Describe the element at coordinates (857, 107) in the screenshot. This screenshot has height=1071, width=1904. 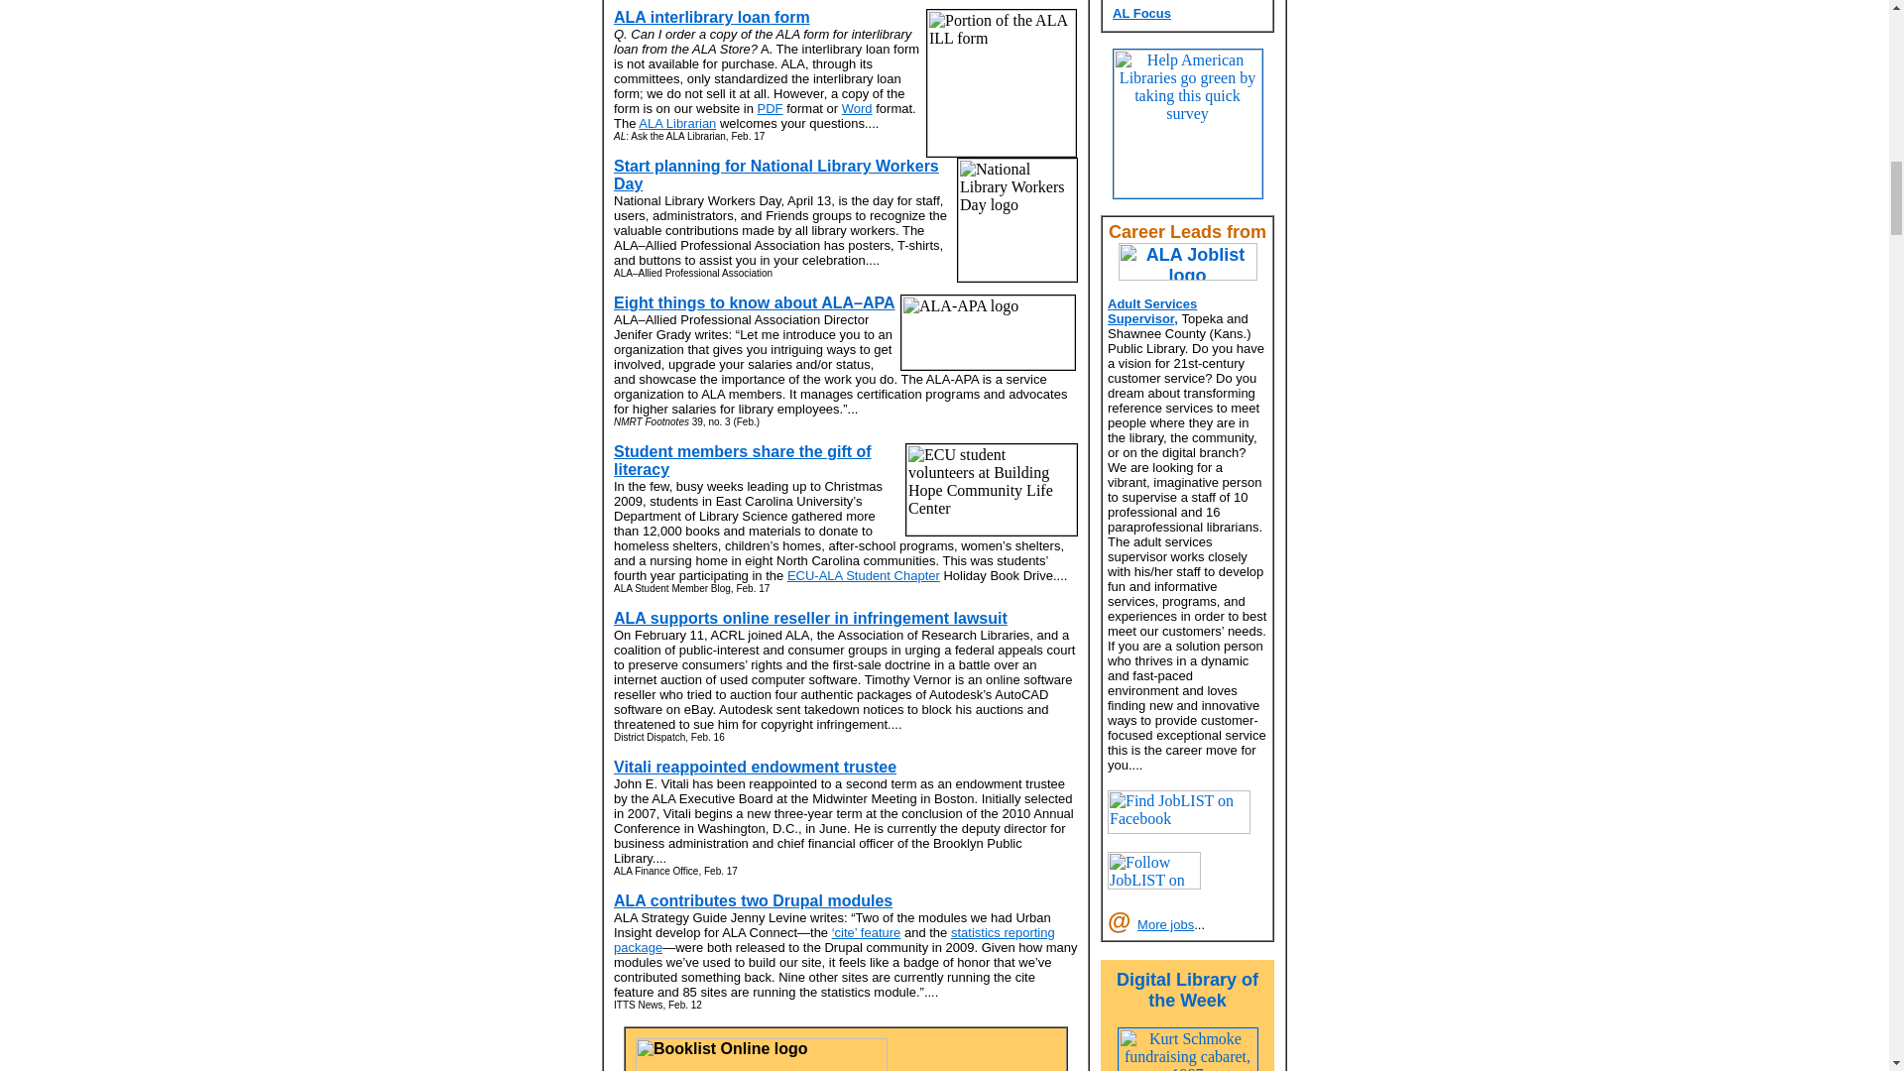
I see `Word` at that location.